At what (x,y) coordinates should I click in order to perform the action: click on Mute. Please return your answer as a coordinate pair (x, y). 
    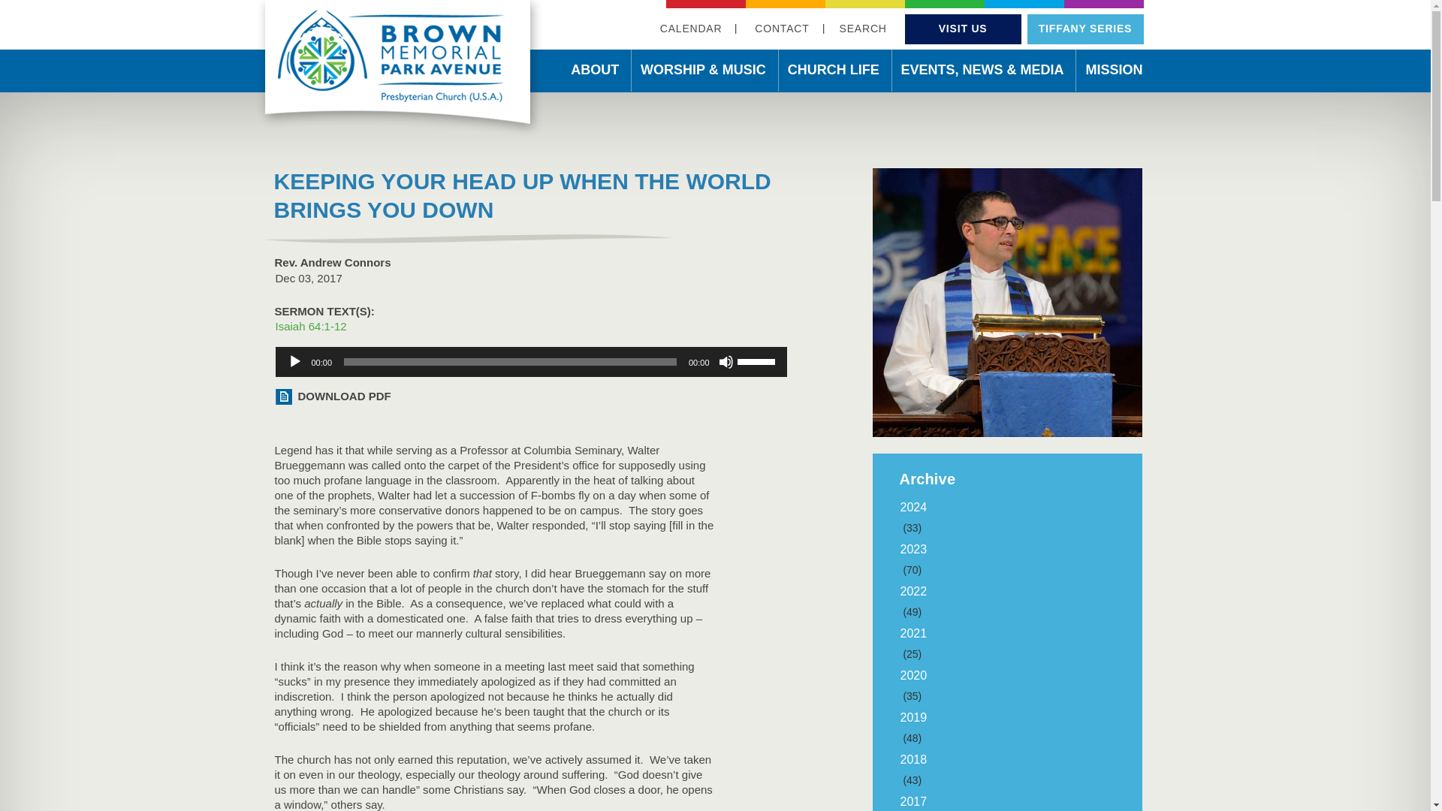
    Looking at the image, I should click on (726, 362).